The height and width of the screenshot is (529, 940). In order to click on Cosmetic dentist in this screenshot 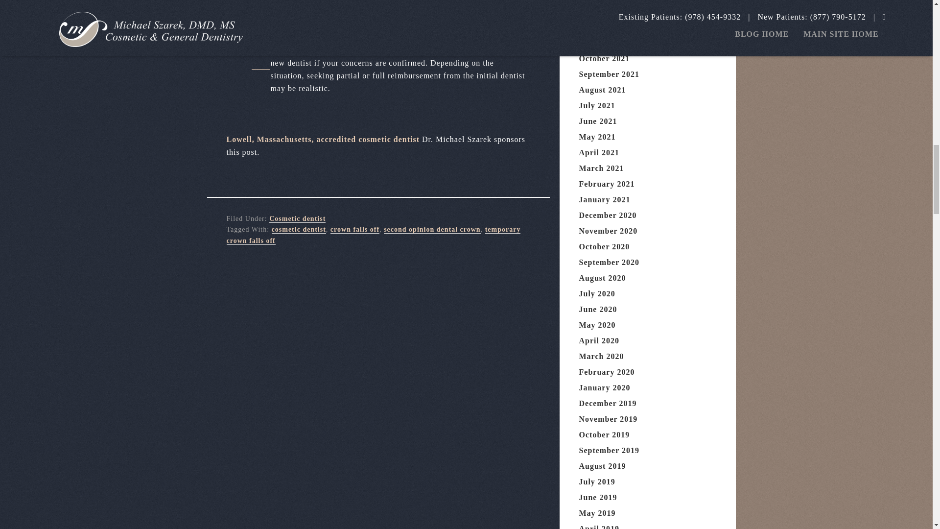, I will do `click(297, 218)`.